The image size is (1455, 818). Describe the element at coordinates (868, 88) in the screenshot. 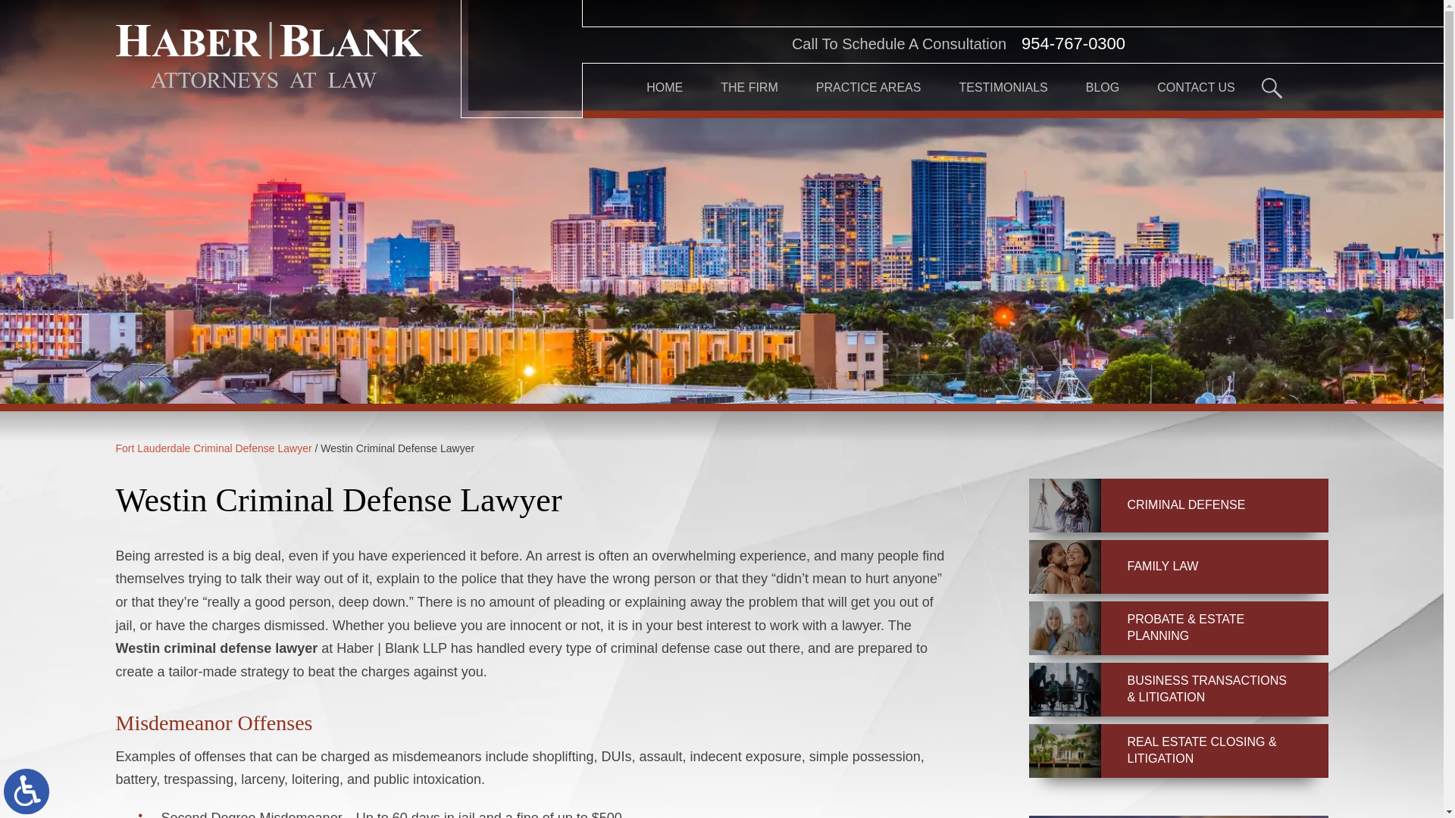

I see `PRACTICE AREAS` at that location.